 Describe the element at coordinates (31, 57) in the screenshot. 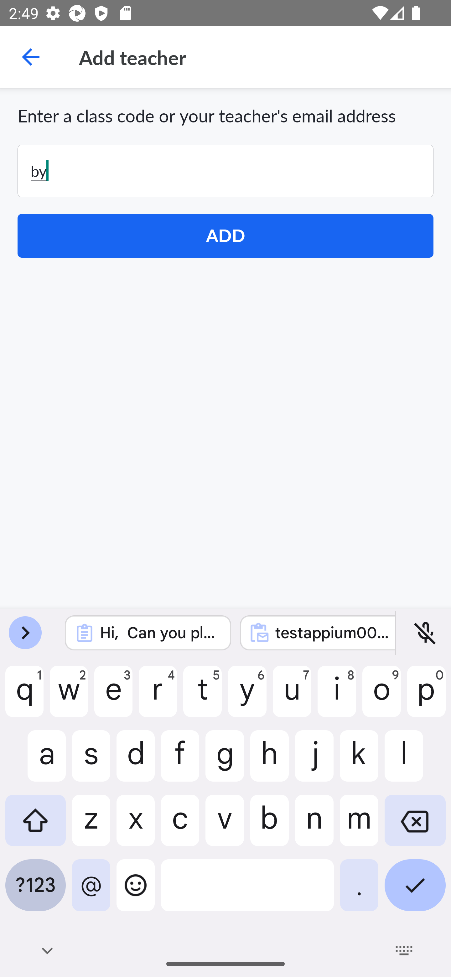

I see `Navigate up` at that location.